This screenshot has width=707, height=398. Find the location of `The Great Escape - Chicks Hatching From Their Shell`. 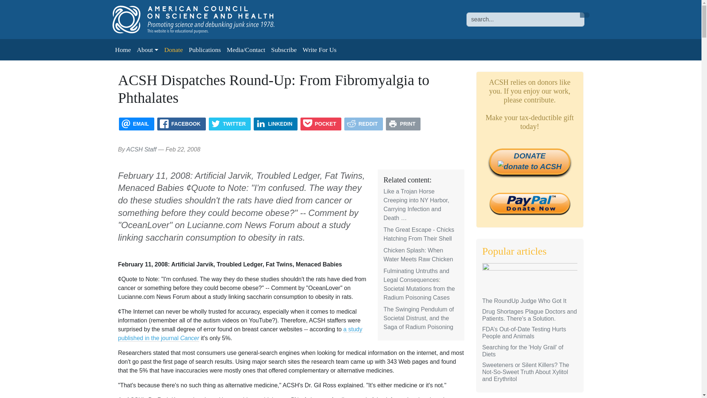

The Great Escape - Chicks Hatching From Their Shell is located at coordinates (419, 234).